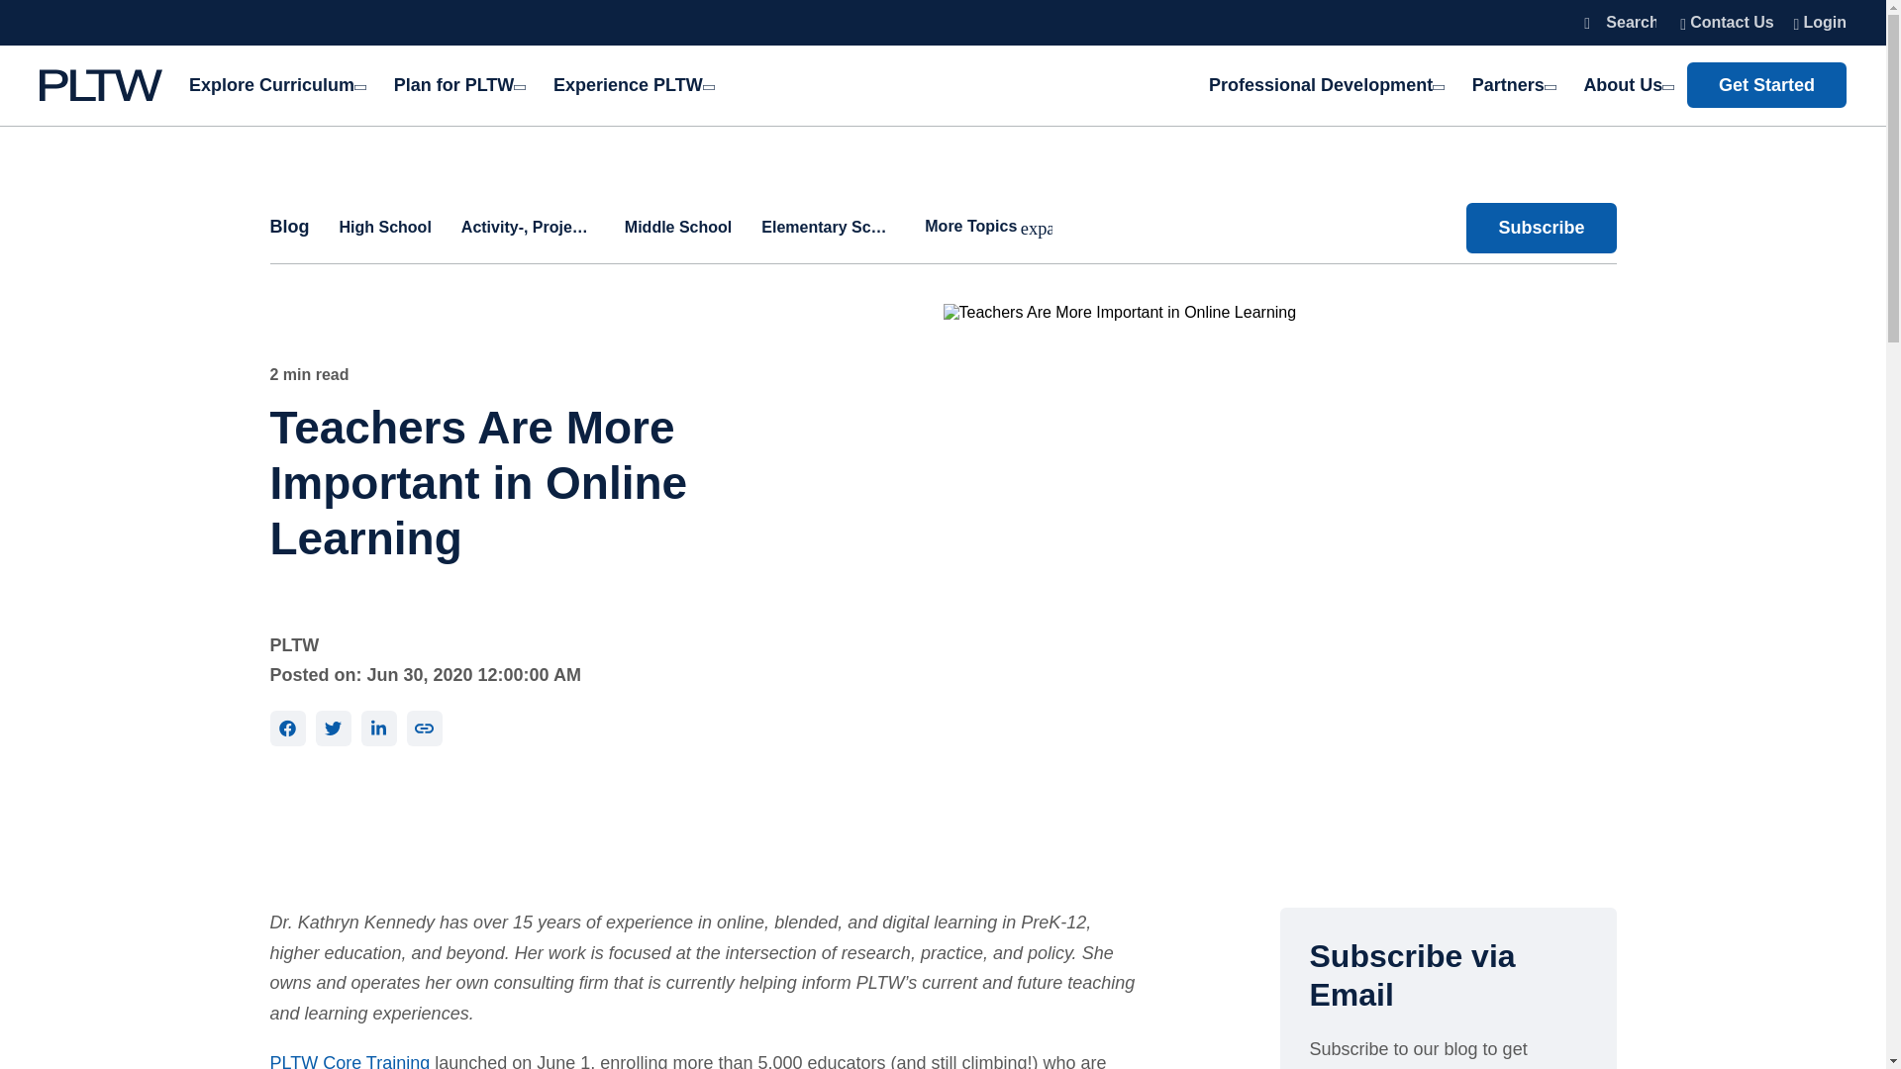 The width and height of the screenshot is (1901, 1069). Describe the element at coordinates (1325, 85) in the screenshot. I see `Professional Development` at that location.